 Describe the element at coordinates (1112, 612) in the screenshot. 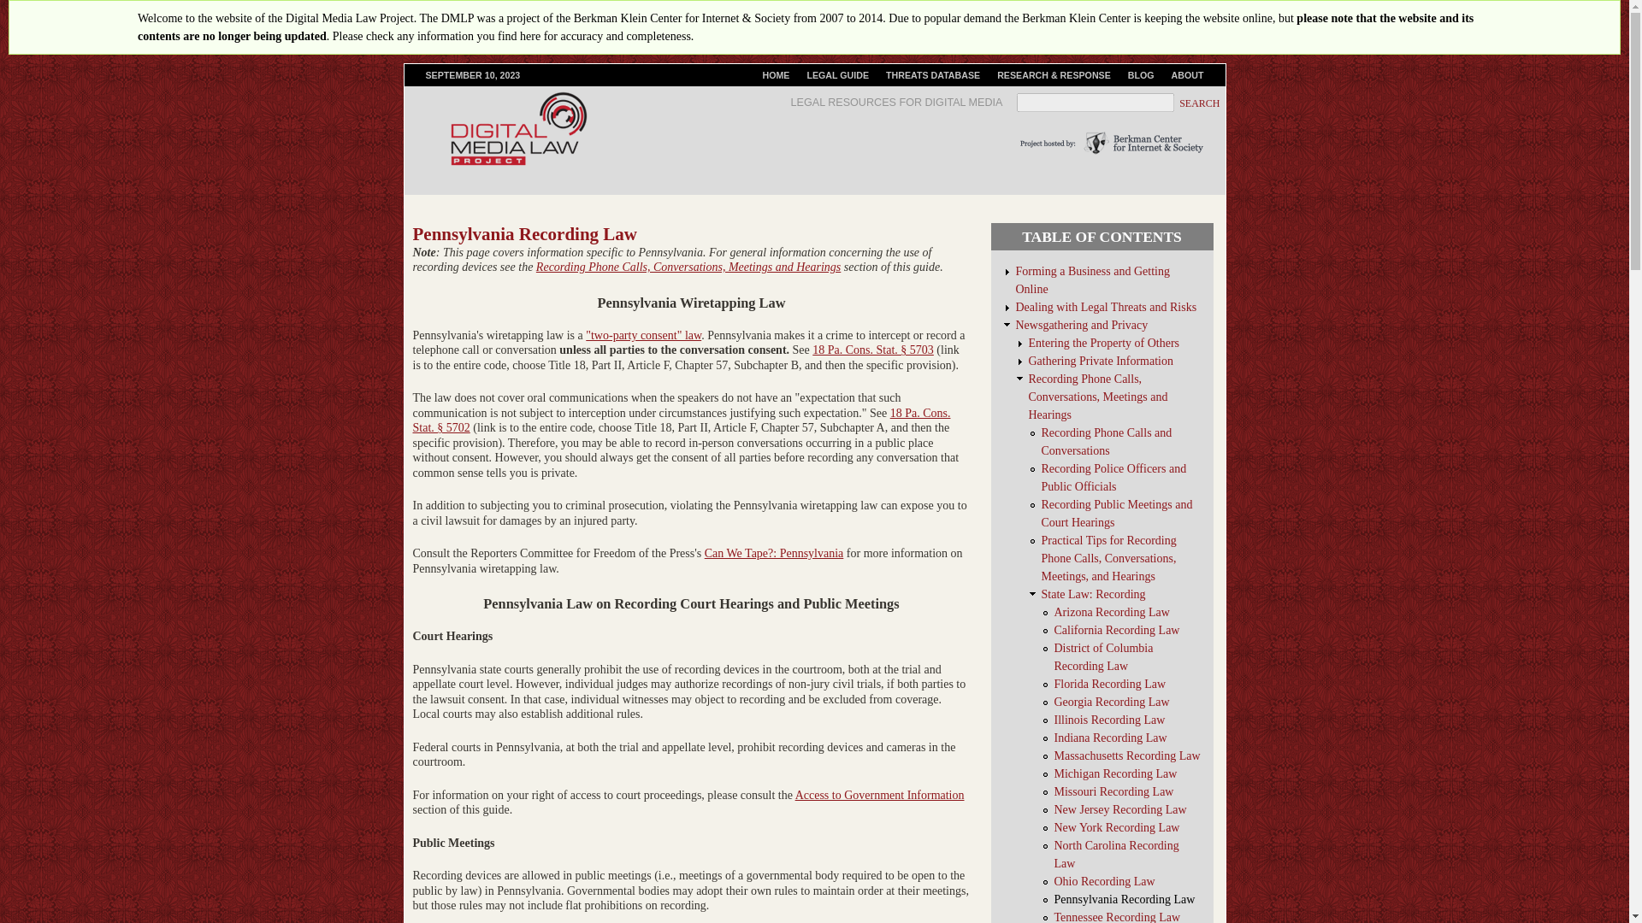

I see `Arizona Recording Law` at that location.